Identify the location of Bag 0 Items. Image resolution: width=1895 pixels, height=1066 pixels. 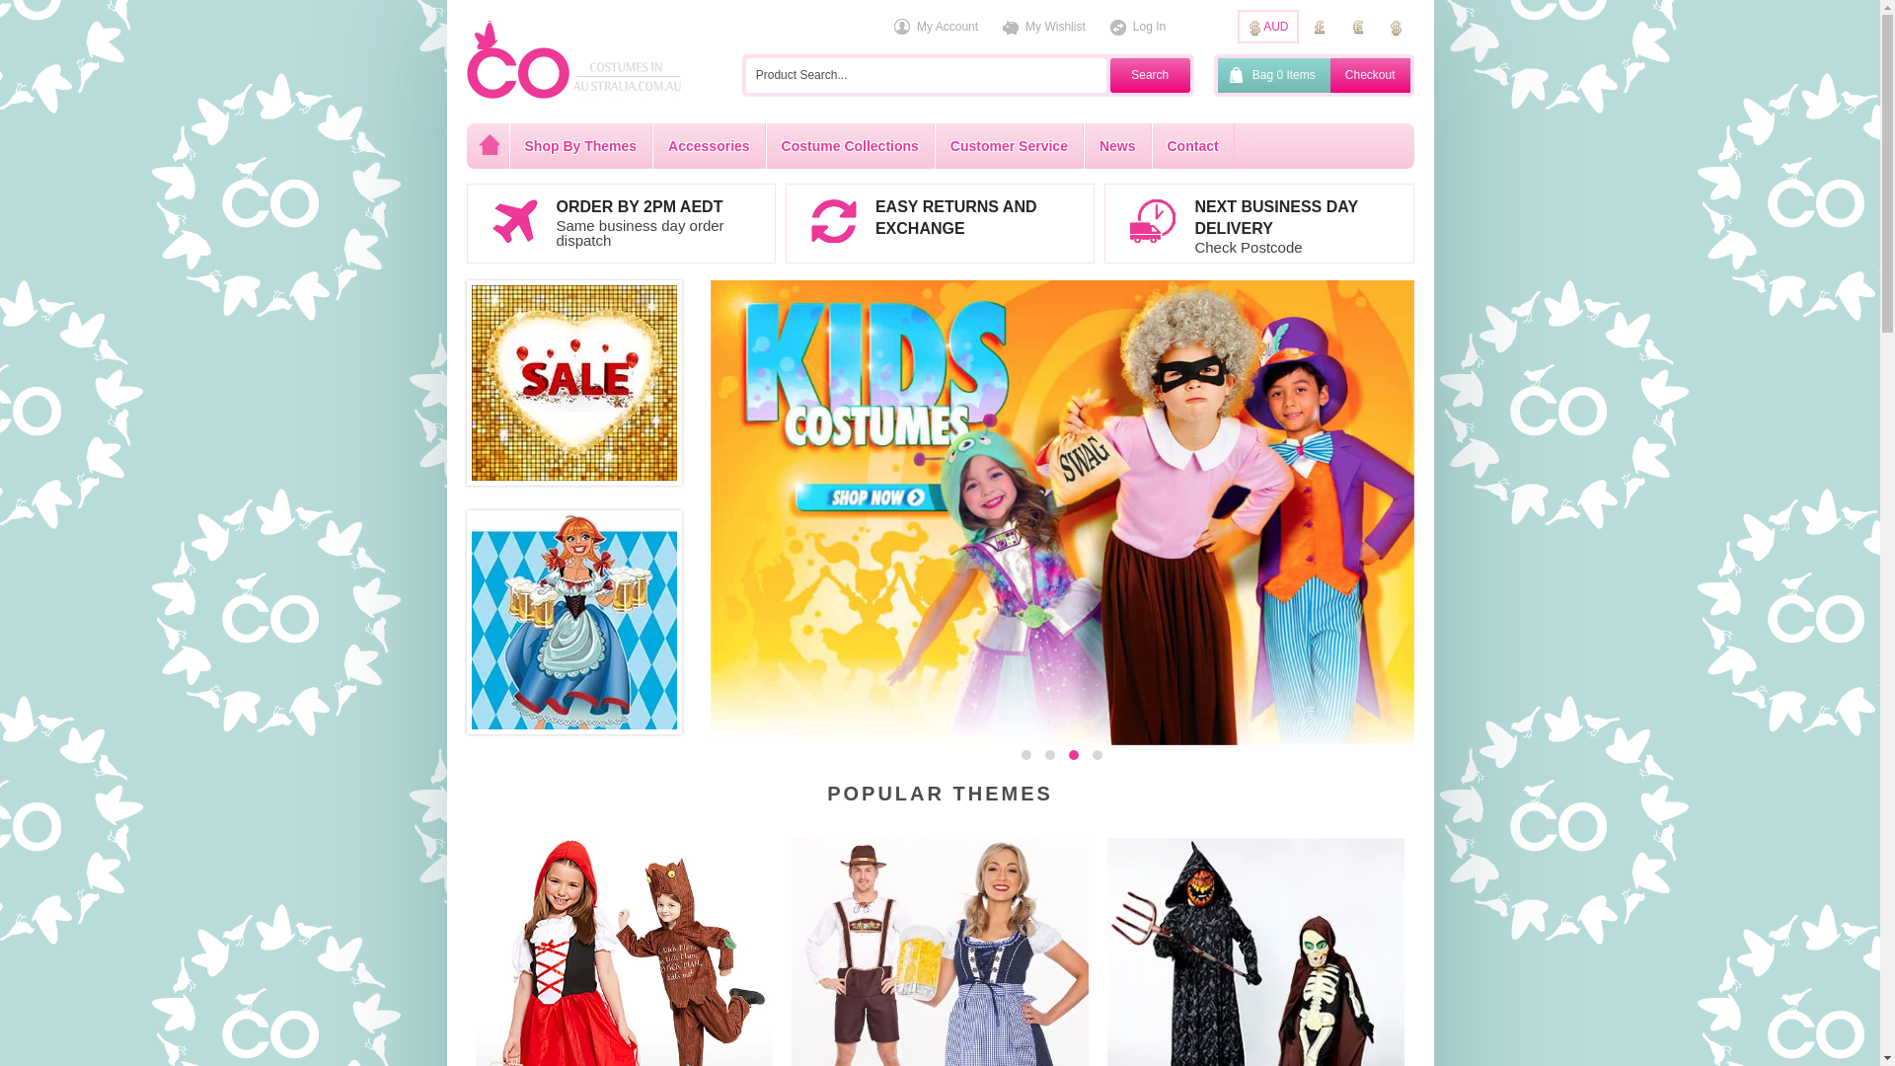
(1274, 75).